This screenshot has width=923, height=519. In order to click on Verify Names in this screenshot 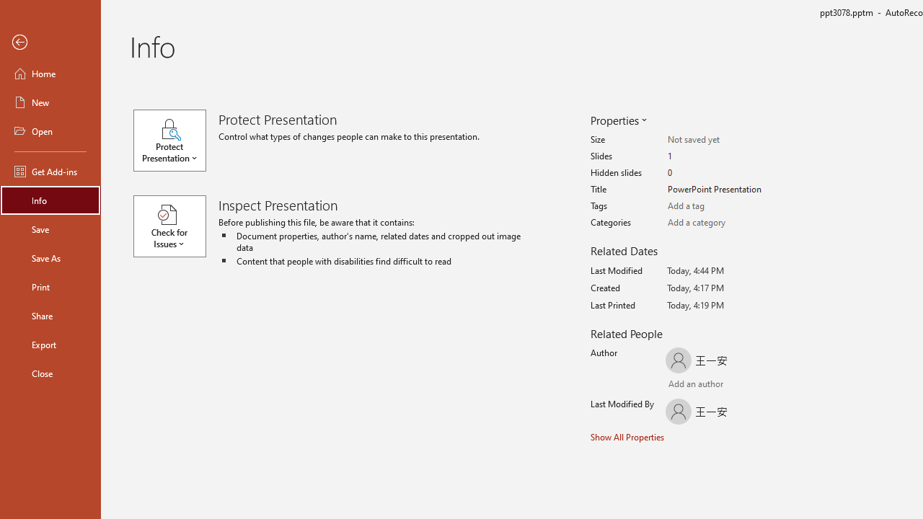, I will do `click(710, 385)`.